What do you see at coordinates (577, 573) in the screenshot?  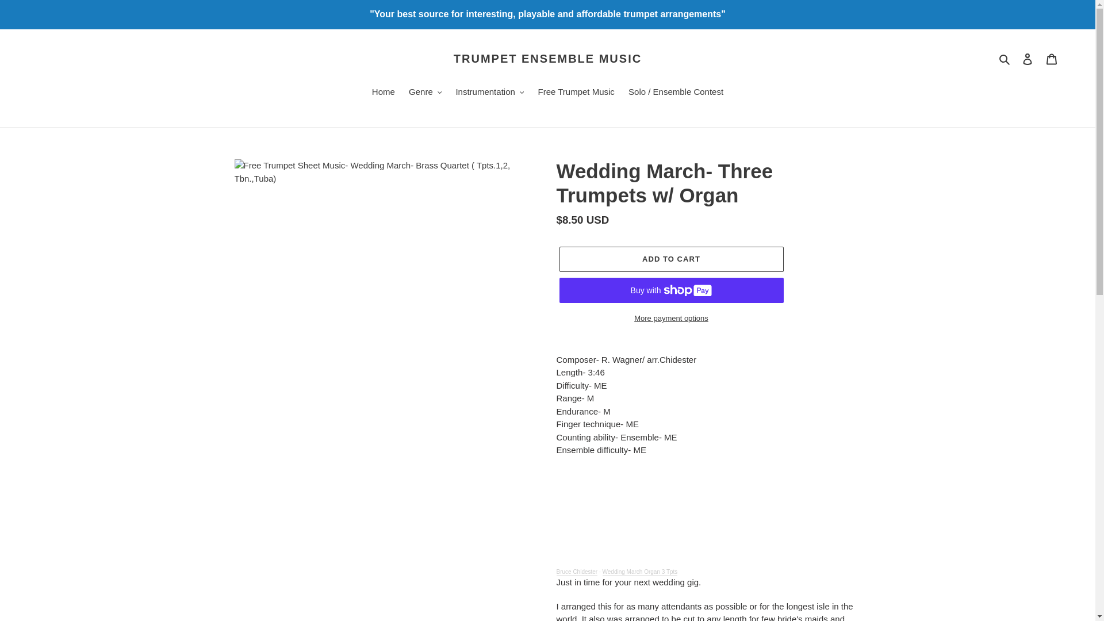 I see `Bruce Chidester` at bounding box center [577, 573].